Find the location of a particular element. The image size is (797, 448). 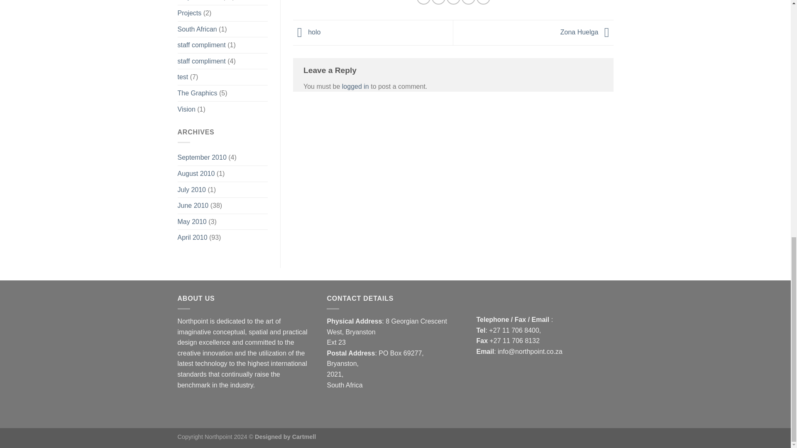

Share on Facebook is located at coordinates (423, 2).